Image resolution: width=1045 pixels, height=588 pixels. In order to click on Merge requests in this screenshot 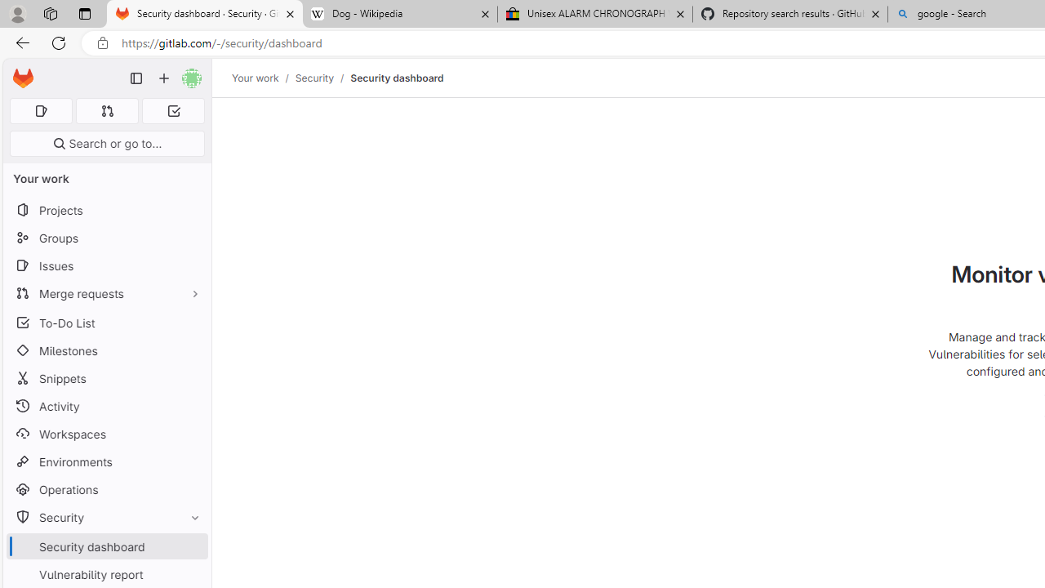, I will do `click(106, 292)`.